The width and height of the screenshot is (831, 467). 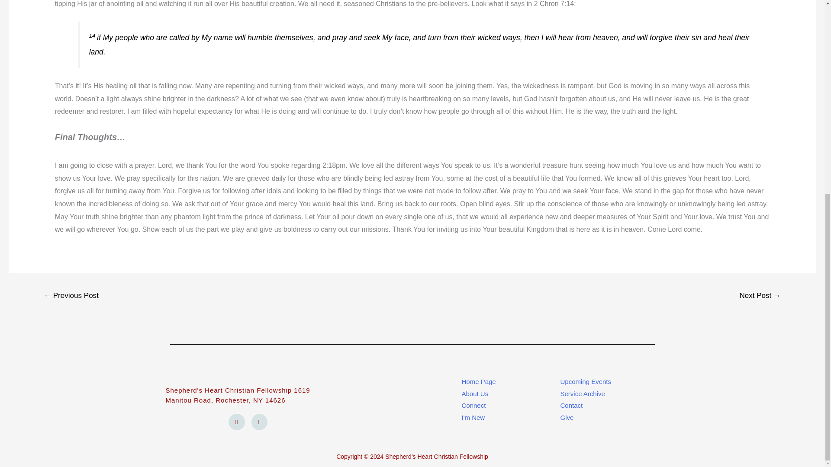 What do you see at coordinates (511, 406) in the screenshot?
I see `Connect` at bounding box center [511, 406].